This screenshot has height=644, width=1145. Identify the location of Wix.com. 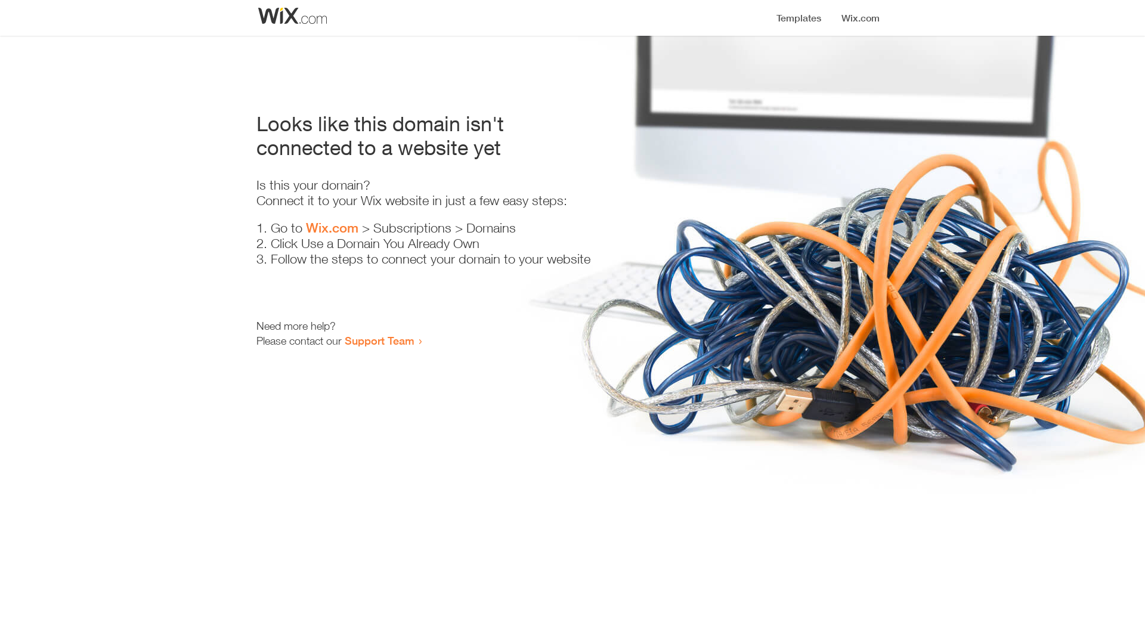
(332, 228).